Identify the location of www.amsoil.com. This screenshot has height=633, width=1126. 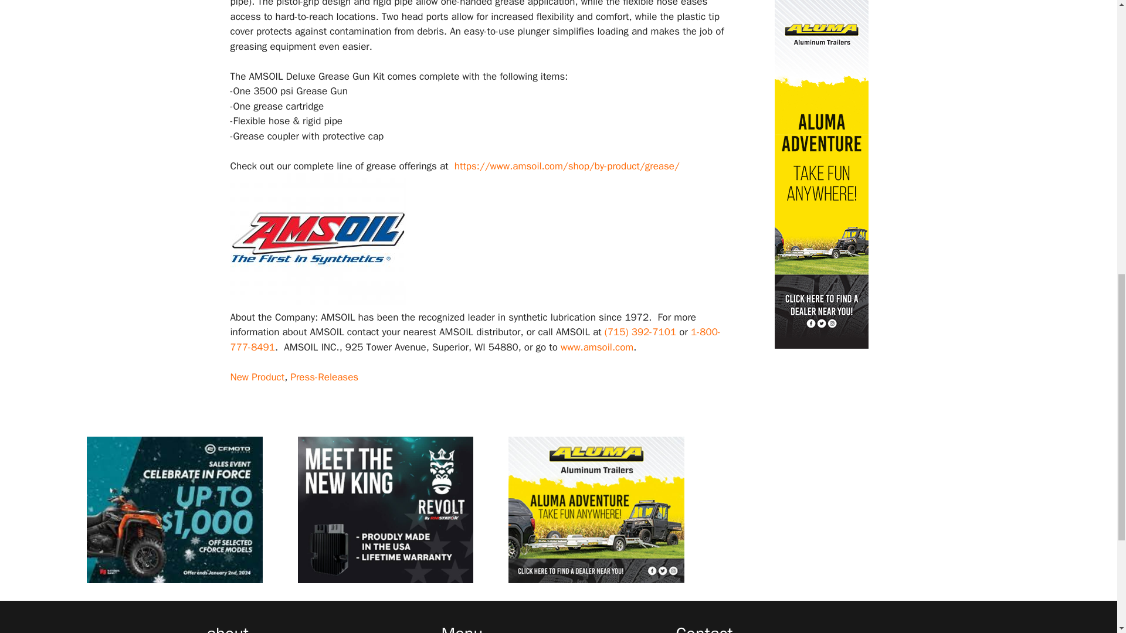
(597, 347).